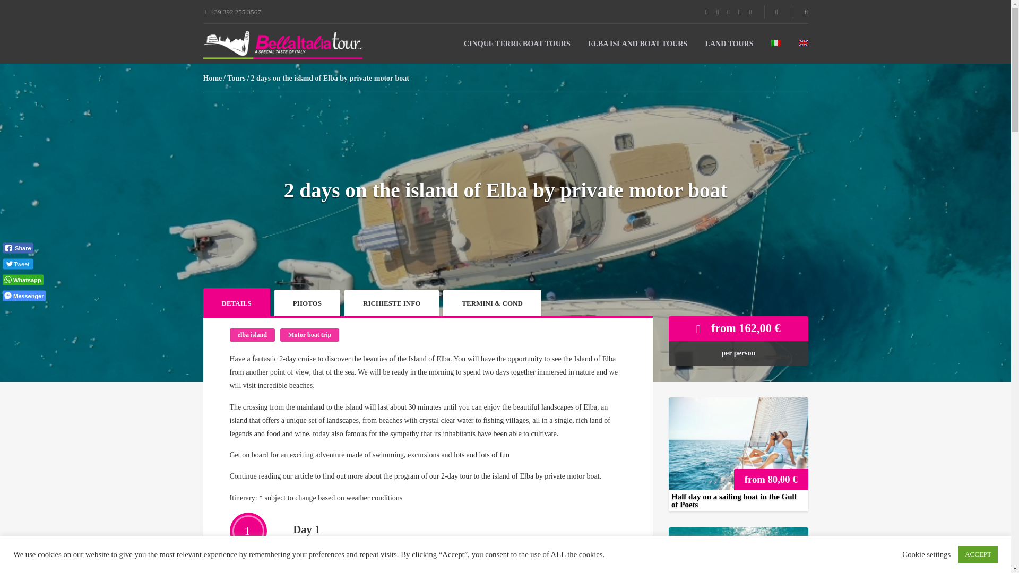 Image resolution: width=1019 pixels, height=573 pixels. What do you see at coordinates (236, 302) in the screenshot?
I see `DETAILS` at bounding box center [236, 302].